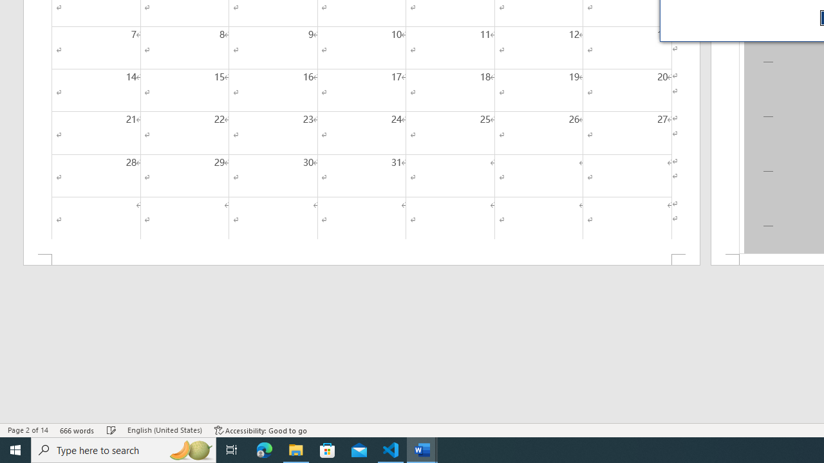 The height and width of the screenshot is (463, 824). I want to click on Word Count 666 words, so click(77, 430).